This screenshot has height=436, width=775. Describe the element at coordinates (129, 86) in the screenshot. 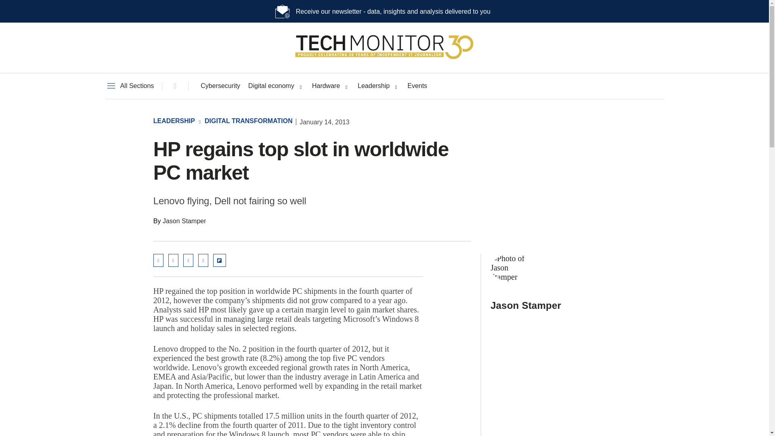

I see `All Sections` at that location.